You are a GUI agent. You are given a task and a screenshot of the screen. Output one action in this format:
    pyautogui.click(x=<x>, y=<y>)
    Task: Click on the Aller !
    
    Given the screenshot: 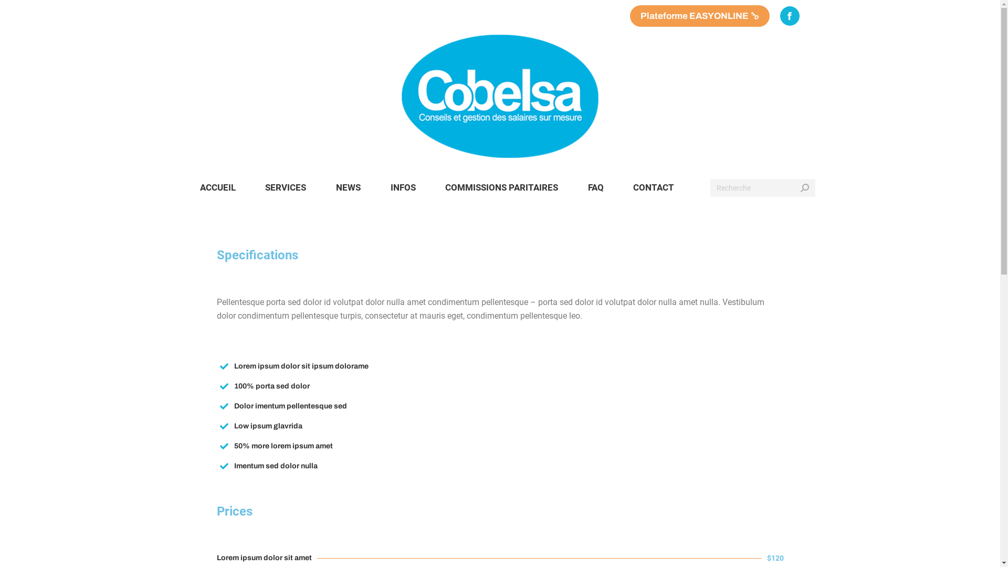 What is the action you would take?
    pyautogui.click(x=19, y=10)
    